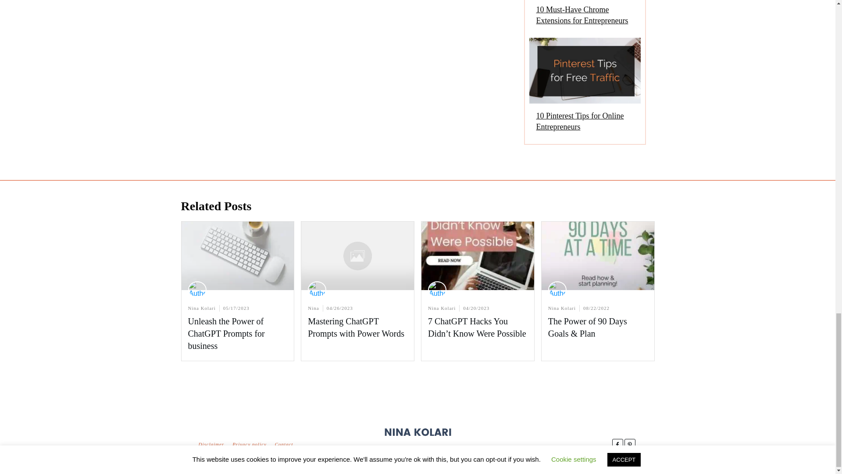 The height and width of the screenshot is (474, 842). Describe the element at coordinates (584, 89) in the screenshot. I see `10 Pinterest Tips for Online Entrepreneurs` at that location.